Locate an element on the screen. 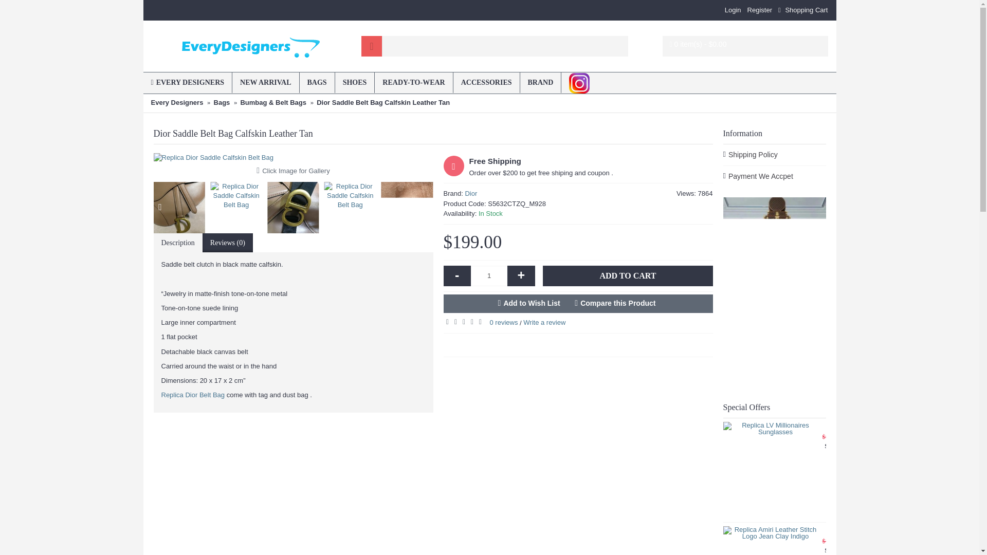 This screenshot has width=987, height=555. READY-TO-WEAR is located at coordinates (413, 83).